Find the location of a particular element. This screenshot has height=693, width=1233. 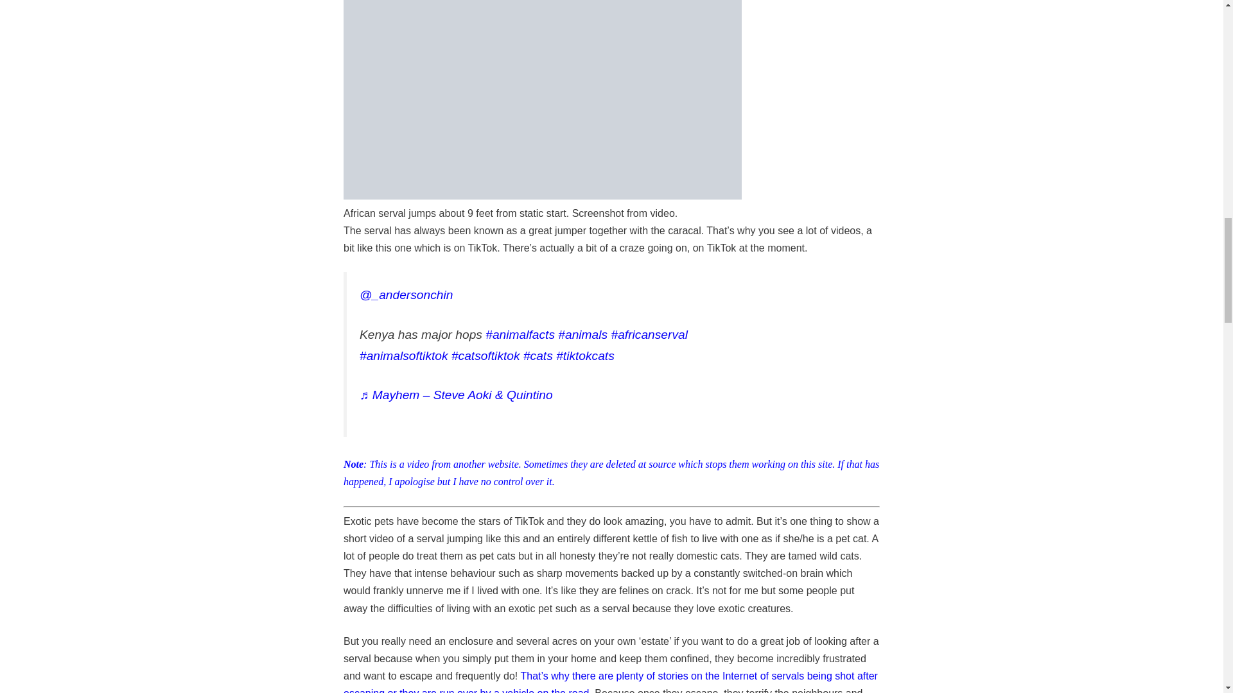

cats is located at coordinates (538, 355).